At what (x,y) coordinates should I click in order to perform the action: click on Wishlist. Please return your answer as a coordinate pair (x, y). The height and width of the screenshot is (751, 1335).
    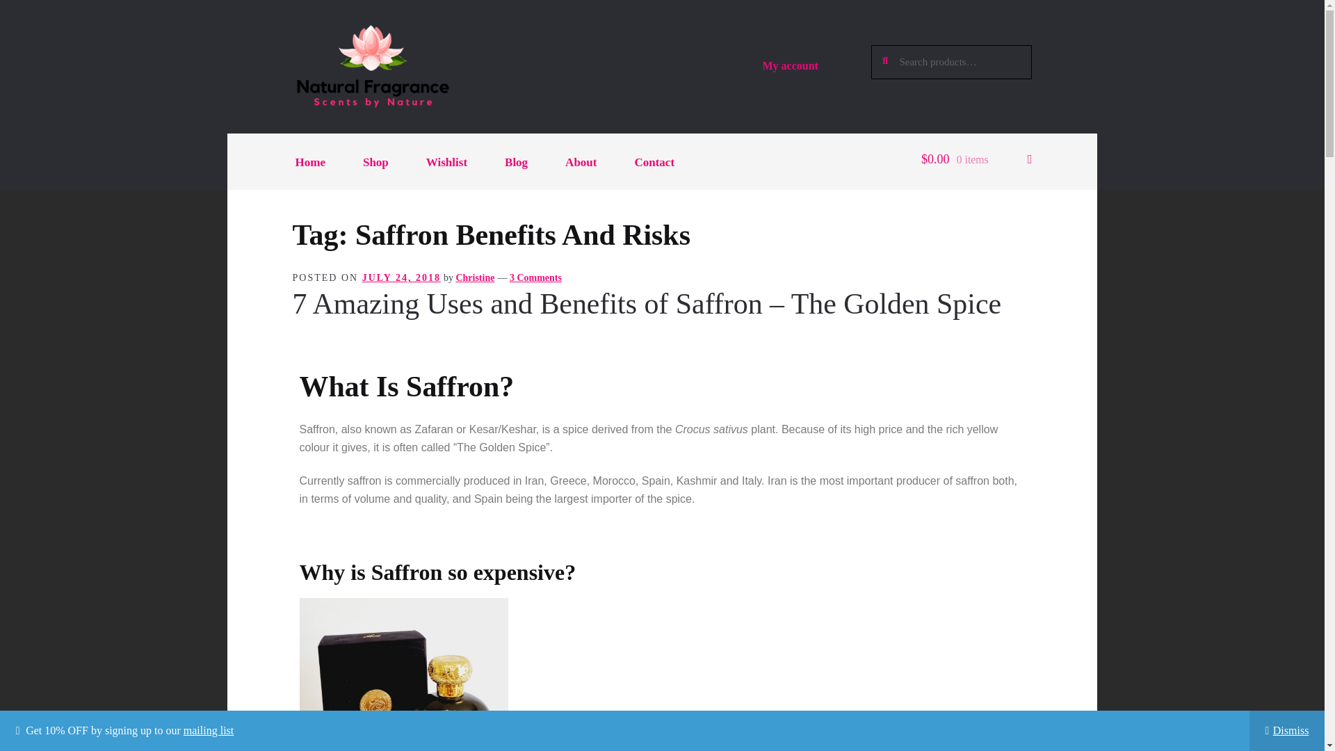
    Looking at the image, I should click on (446, 163).